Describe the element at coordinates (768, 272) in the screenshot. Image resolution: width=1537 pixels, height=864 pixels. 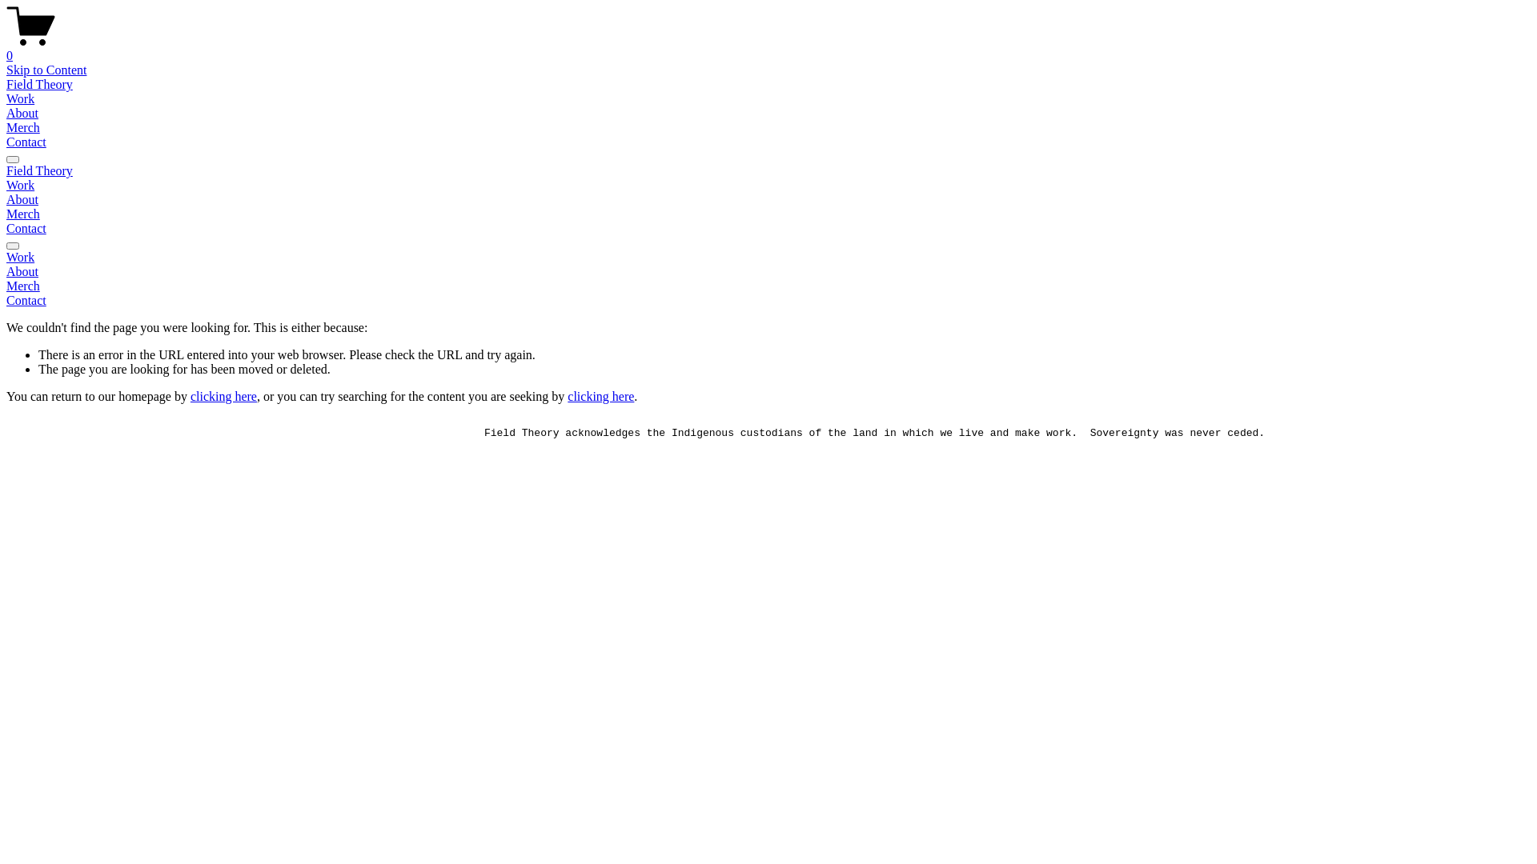
I see `About` at that location.